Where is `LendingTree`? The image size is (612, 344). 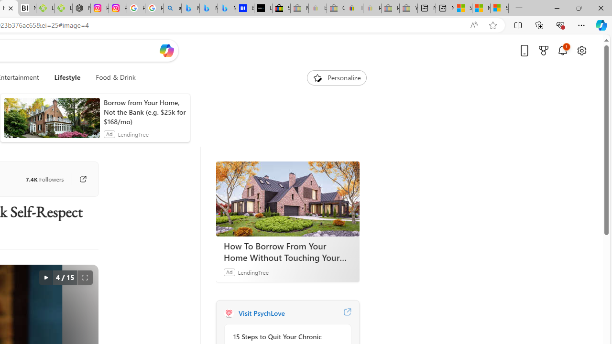
LendingTree is located at coordinates (252, 272).